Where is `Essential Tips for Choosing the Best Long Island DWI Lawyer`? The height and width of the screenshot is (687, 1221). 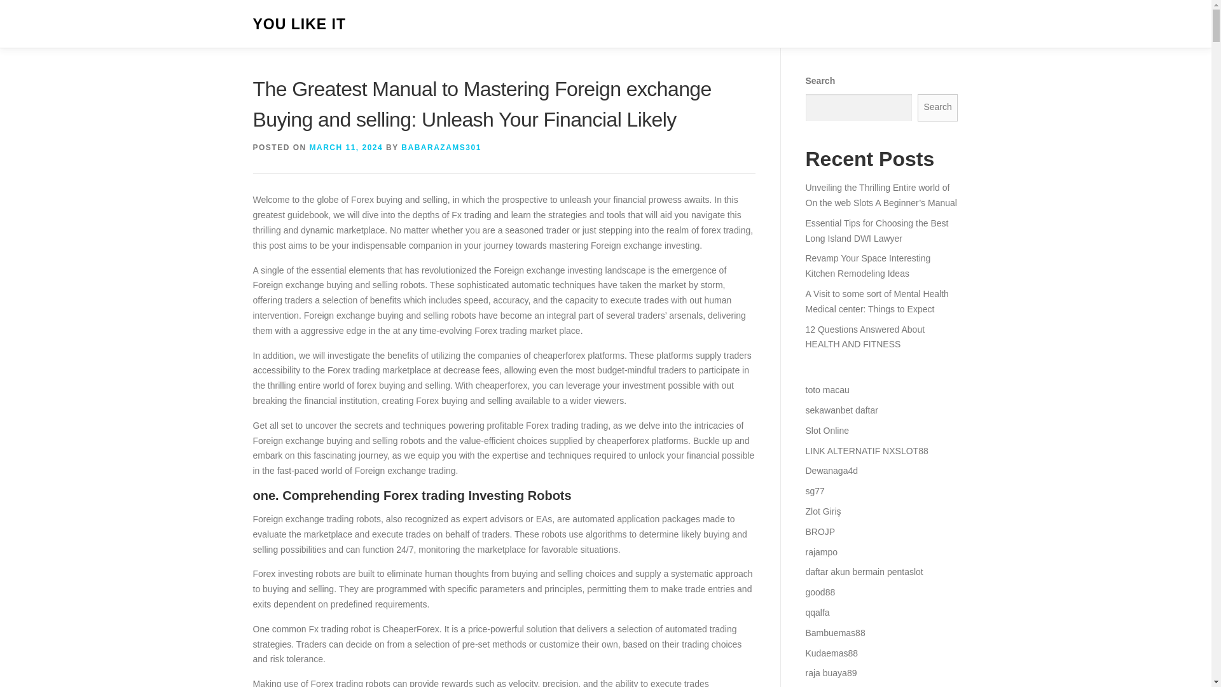
Essential Tips for Choosing the Best Long Island DWI Lawyer is located at coordinates (876, 231).